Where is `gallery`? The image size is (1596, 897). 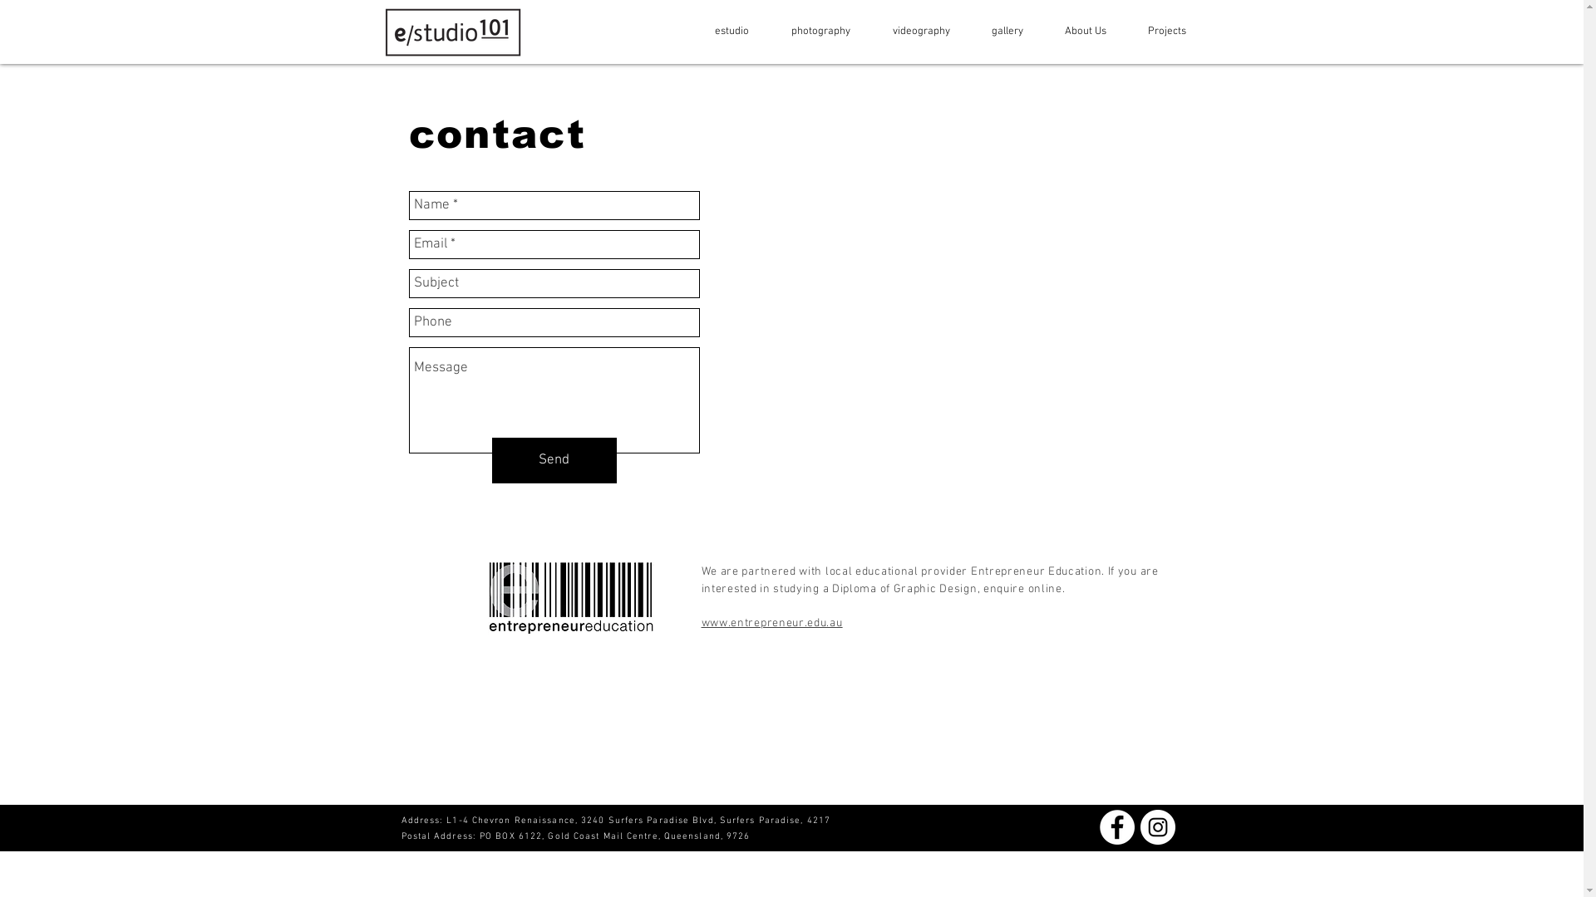 gallery is located at coordinates (999, 32).